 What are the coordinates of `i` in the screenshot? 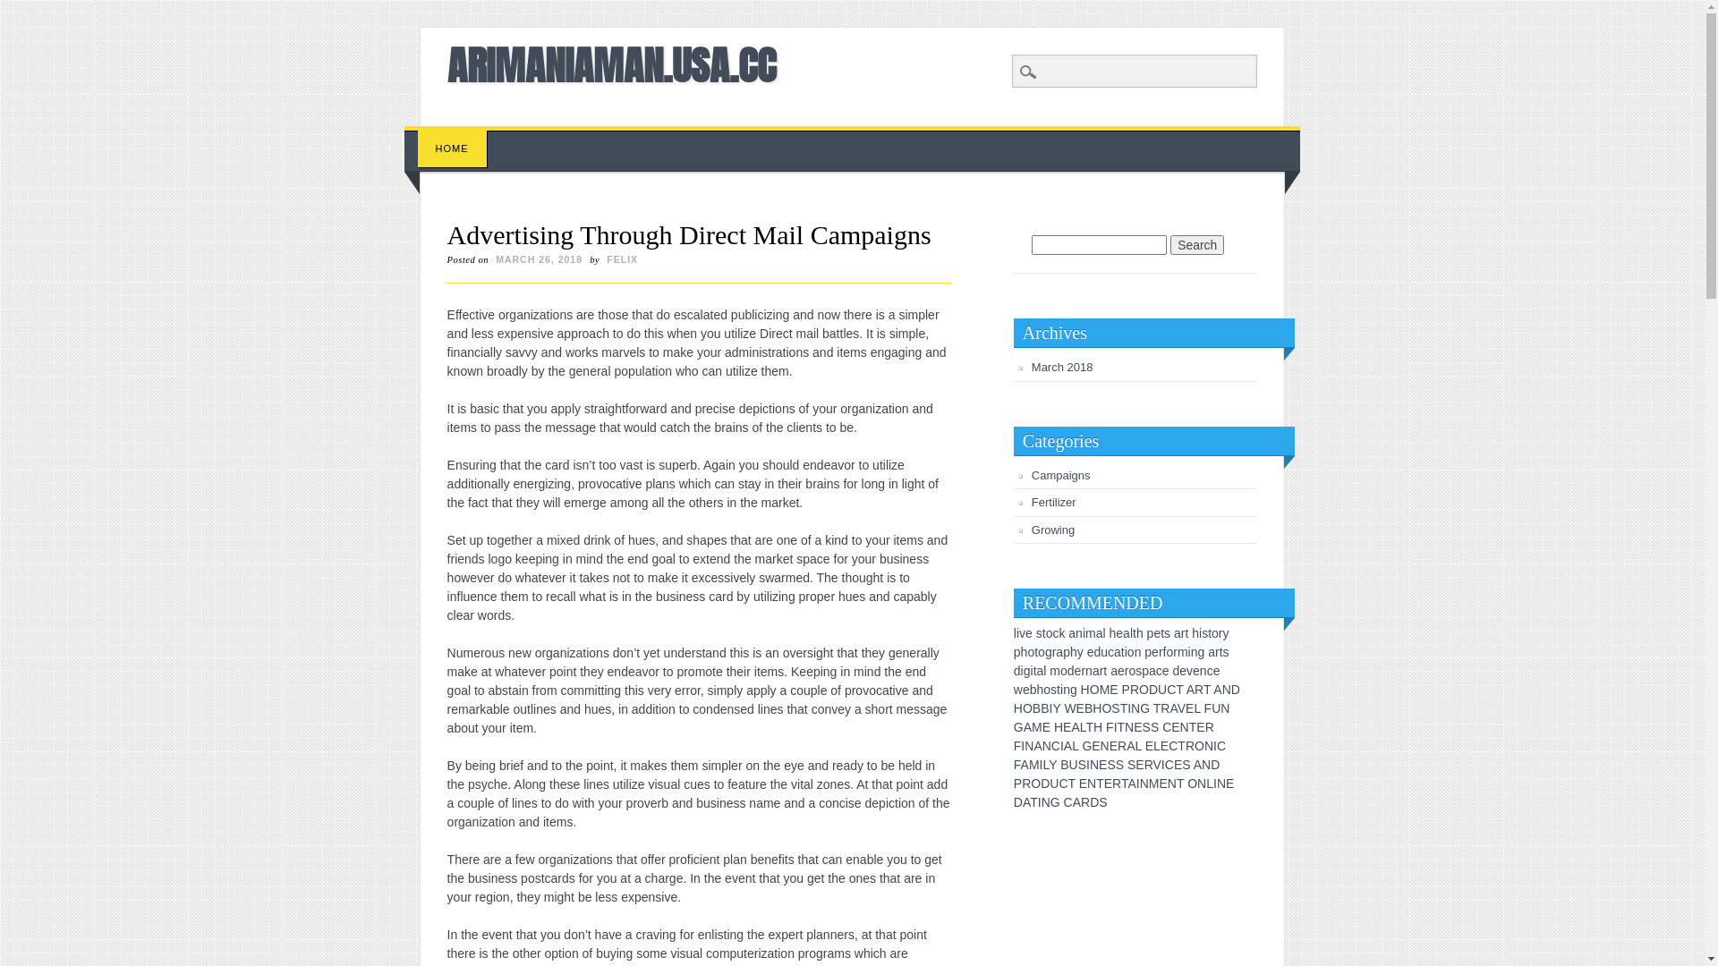 It's located at (1018, 633).